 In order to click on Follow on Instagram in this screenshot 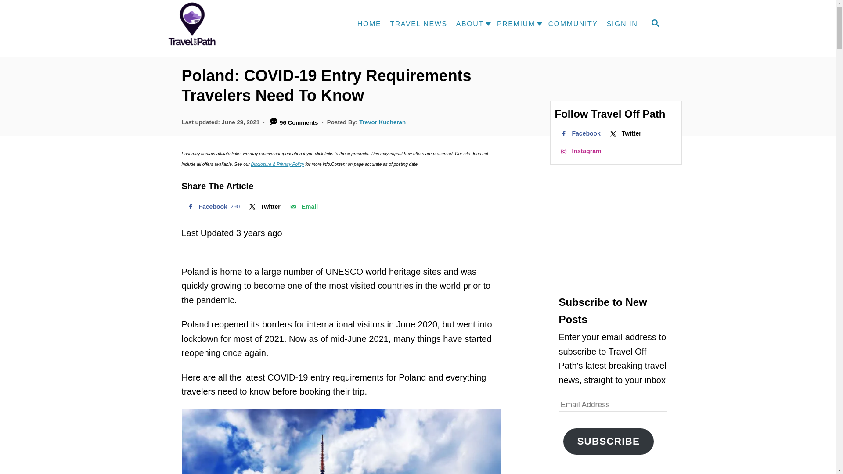, I will do `click(580, 151)`.